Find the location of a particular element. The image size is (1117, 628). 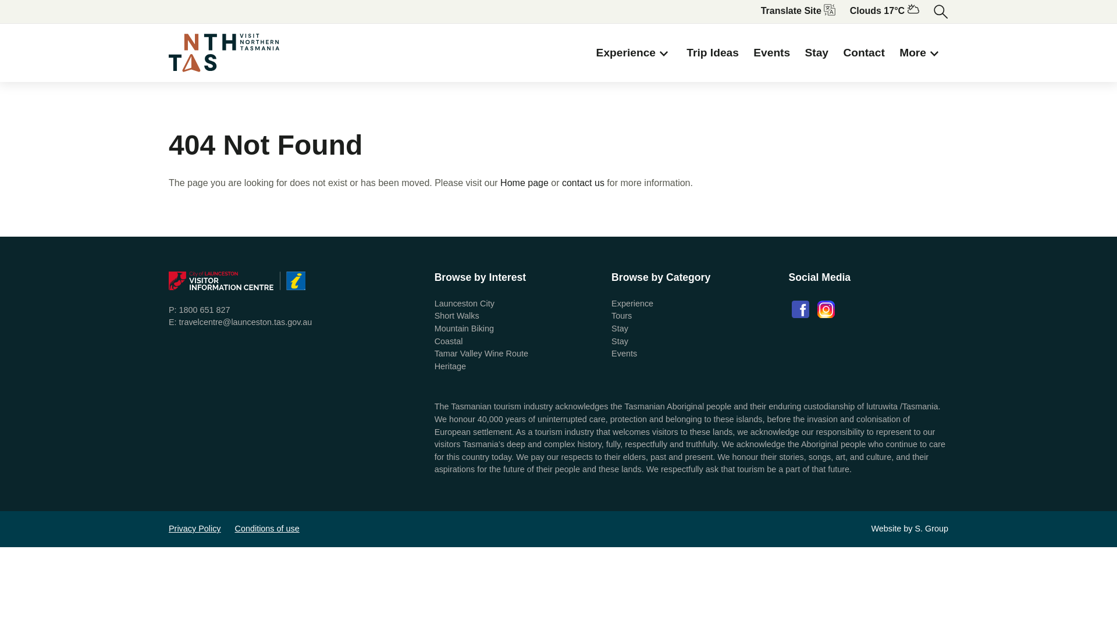

Home page is located at coordinates (525, 183).